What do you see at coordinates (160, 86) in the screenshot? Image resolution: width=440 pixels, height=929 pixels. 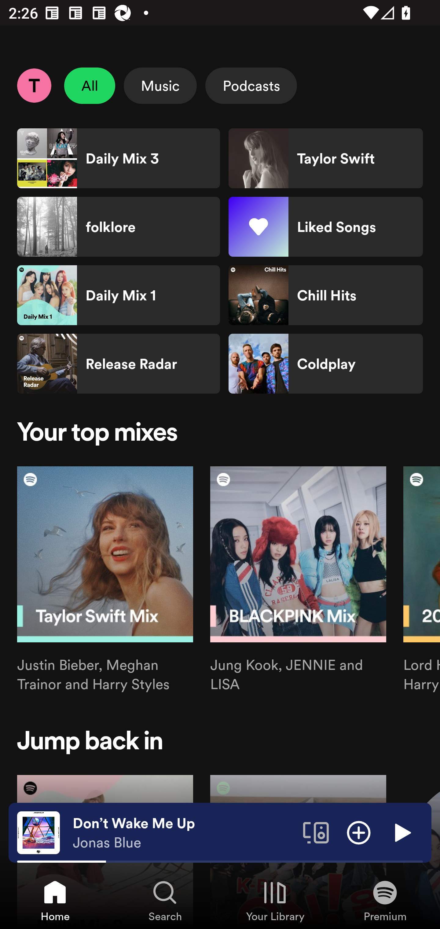 I see `Music Select Music` at bounding box center [160, 86].